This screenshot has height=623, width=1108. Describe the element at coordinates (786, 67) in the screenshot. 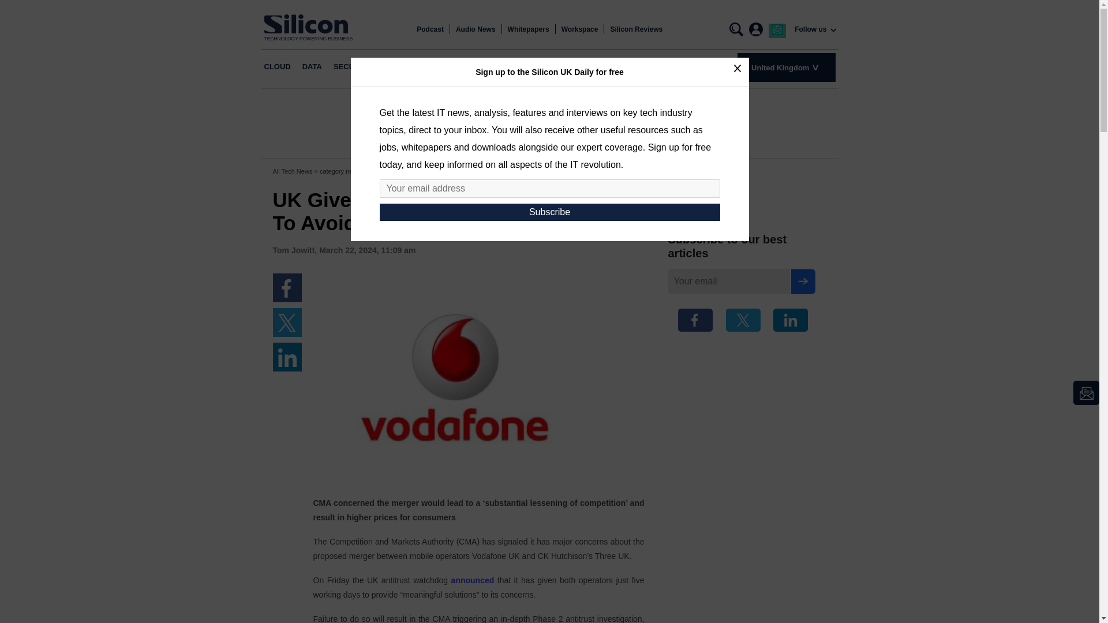

I see `United Kingdom` at that location.